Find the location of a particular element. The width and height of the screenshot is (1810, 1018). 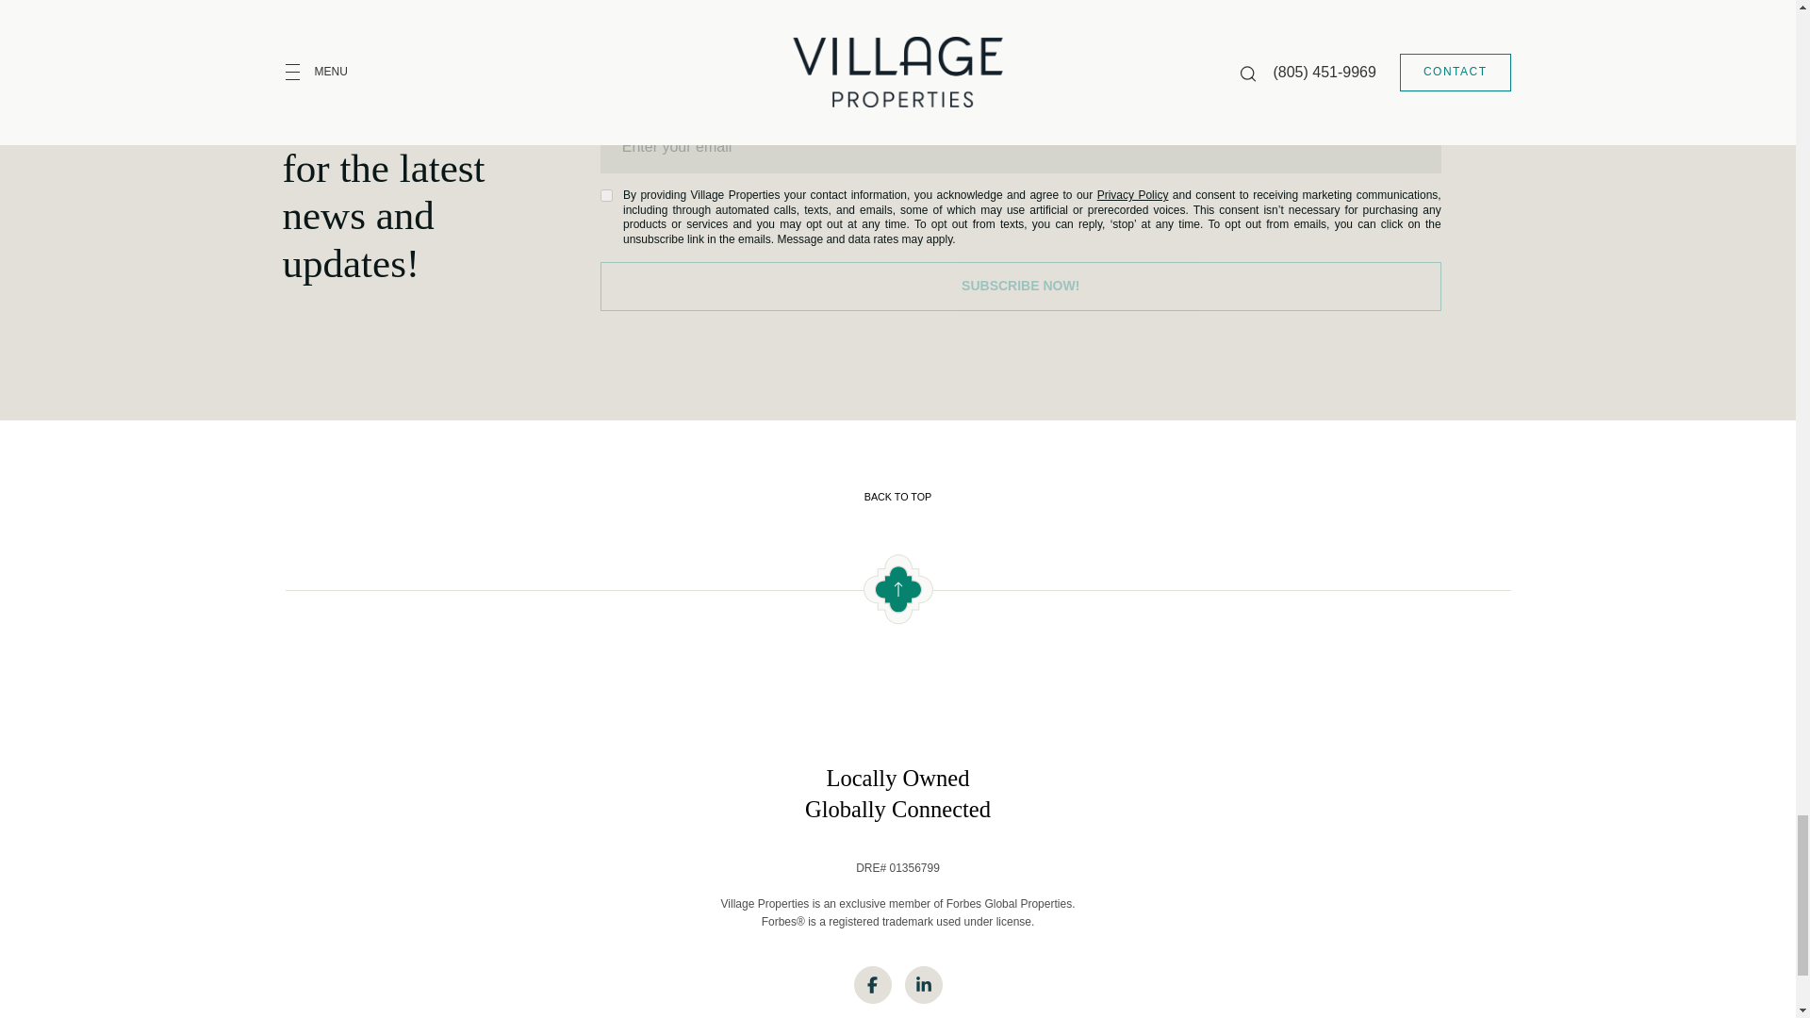

on is located at coordinates (607, 194).